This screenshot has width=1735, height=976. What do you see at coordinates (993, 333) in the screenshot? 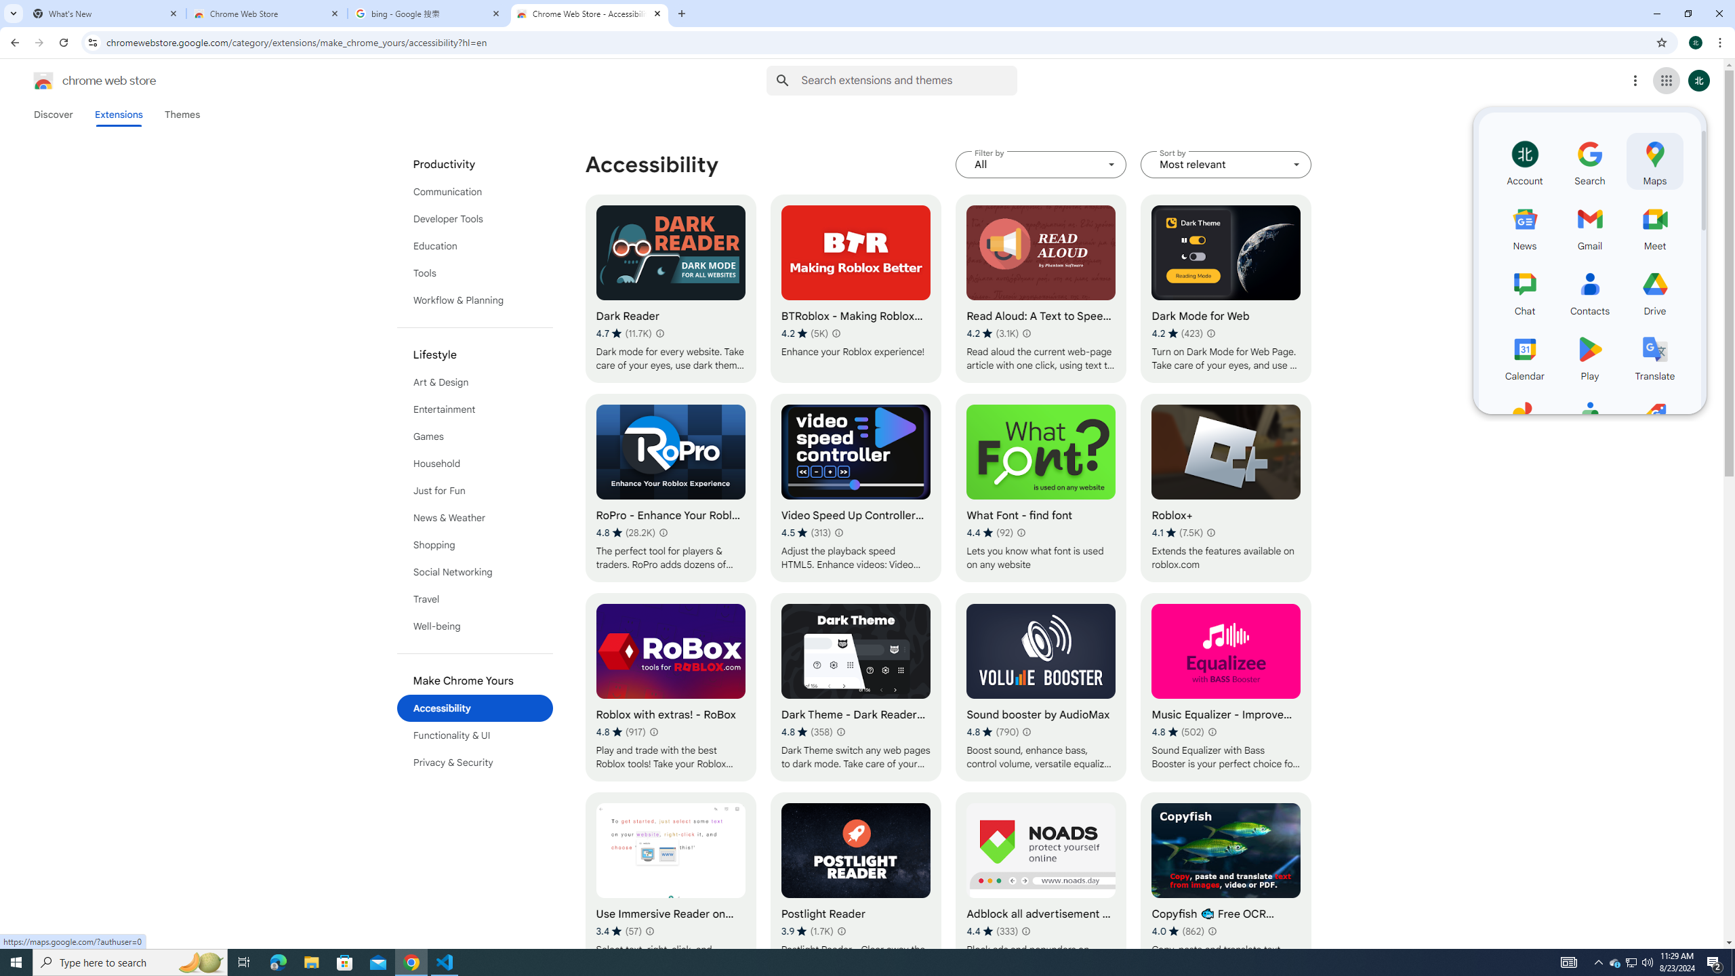
I see `Average rating 4.2 out of 5 stars. 3.1K ratings.` at bounding box center [993, 333].